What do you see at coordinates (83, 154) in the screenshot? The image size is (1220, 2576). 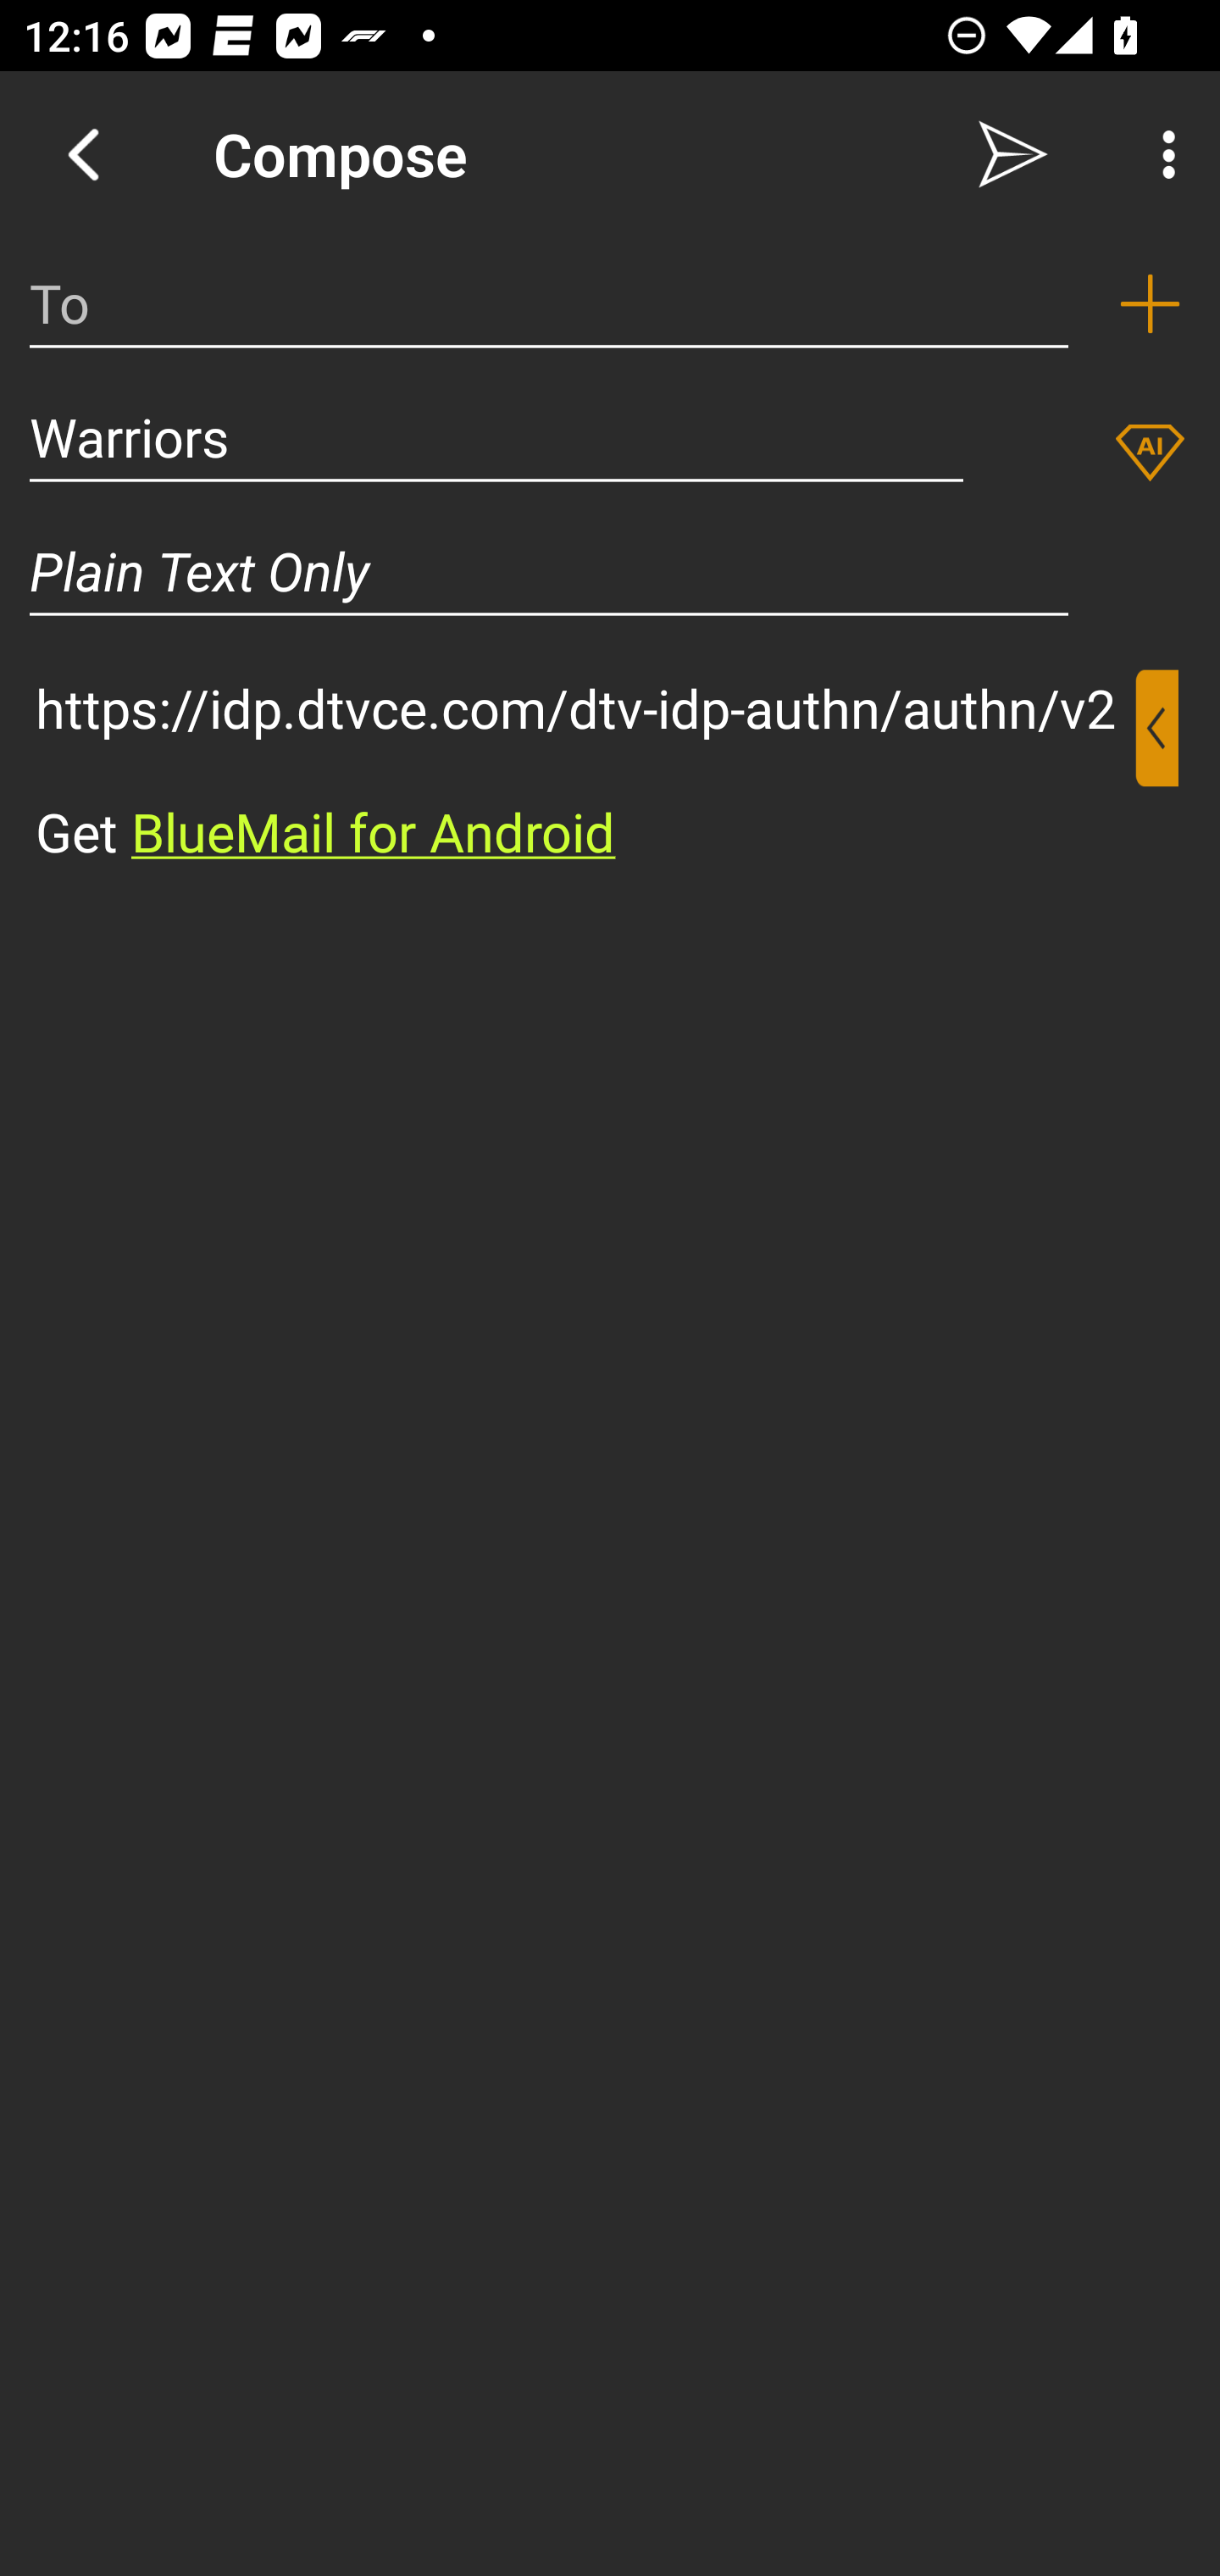 I see `Navigate up` at bounding box center [83, 154].